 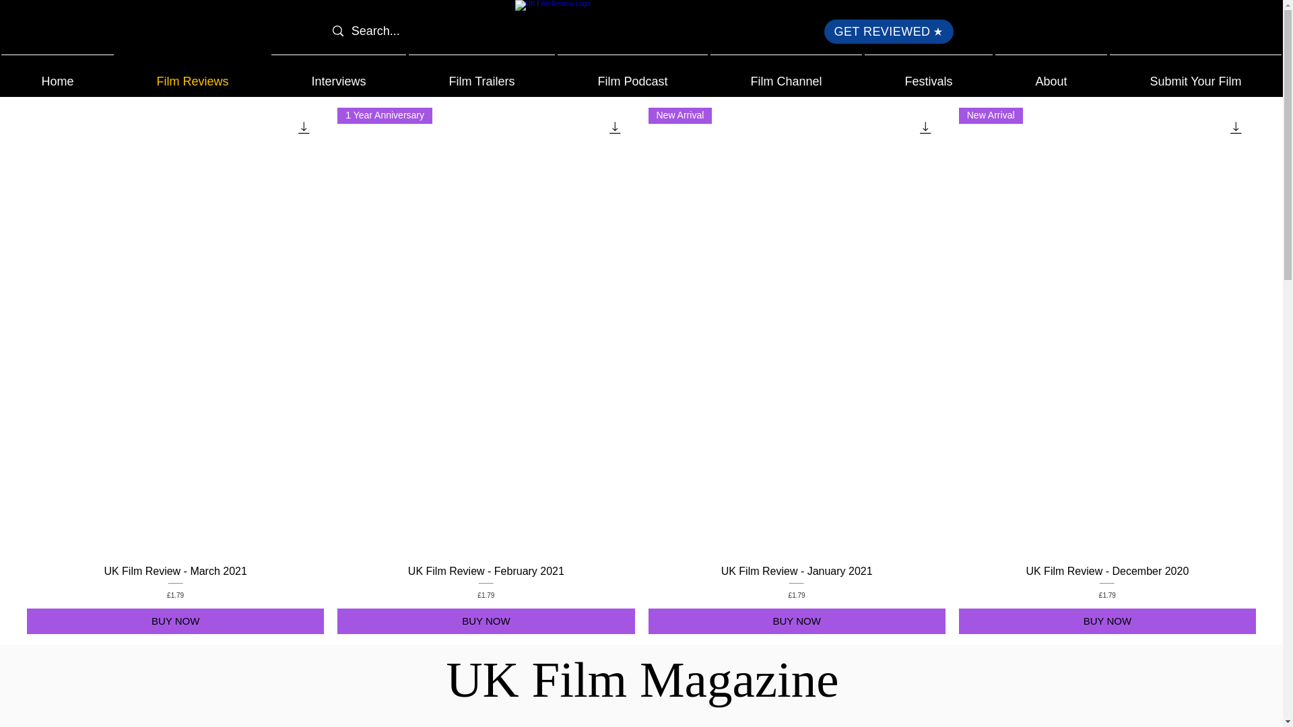 I want to click on Film Trailers, so click(x=481, y=75).